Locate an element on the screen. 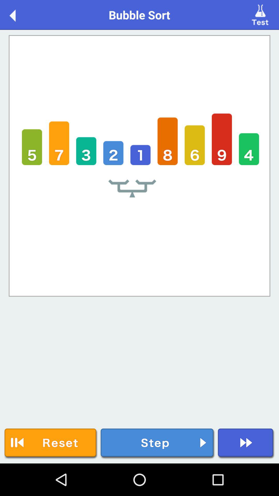 This screenshot has height=496, width=279. go back is located at coordinates (18, 14).